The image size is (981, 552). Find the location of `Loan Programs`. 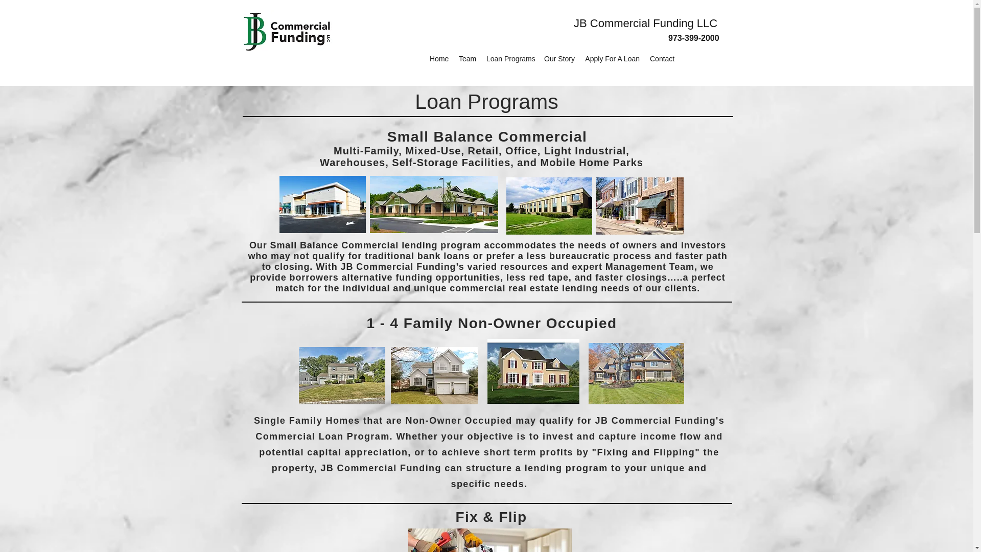

Loan Programs is located at coordinates (510, 58).